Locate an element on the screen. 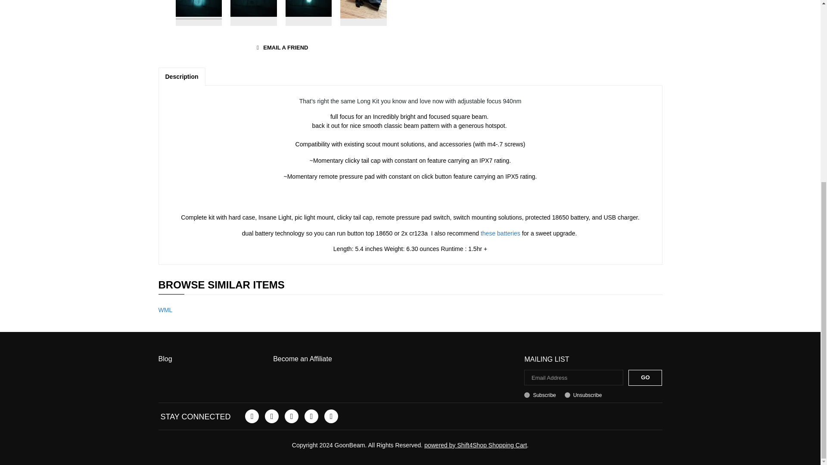 This screenshot has width=827, height=465. Thumbnail is located at coordinates (308, 13).